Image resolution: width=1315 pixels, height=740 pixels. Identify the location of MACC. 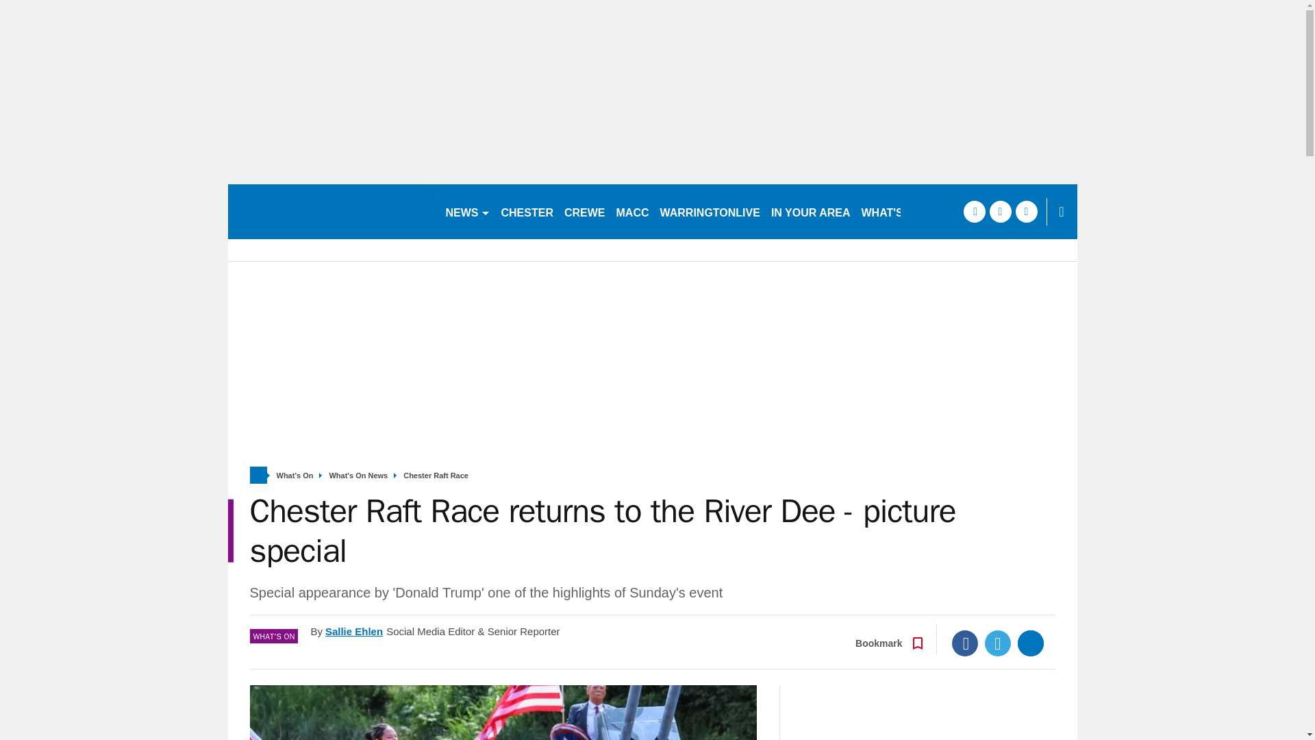
(633, 211).